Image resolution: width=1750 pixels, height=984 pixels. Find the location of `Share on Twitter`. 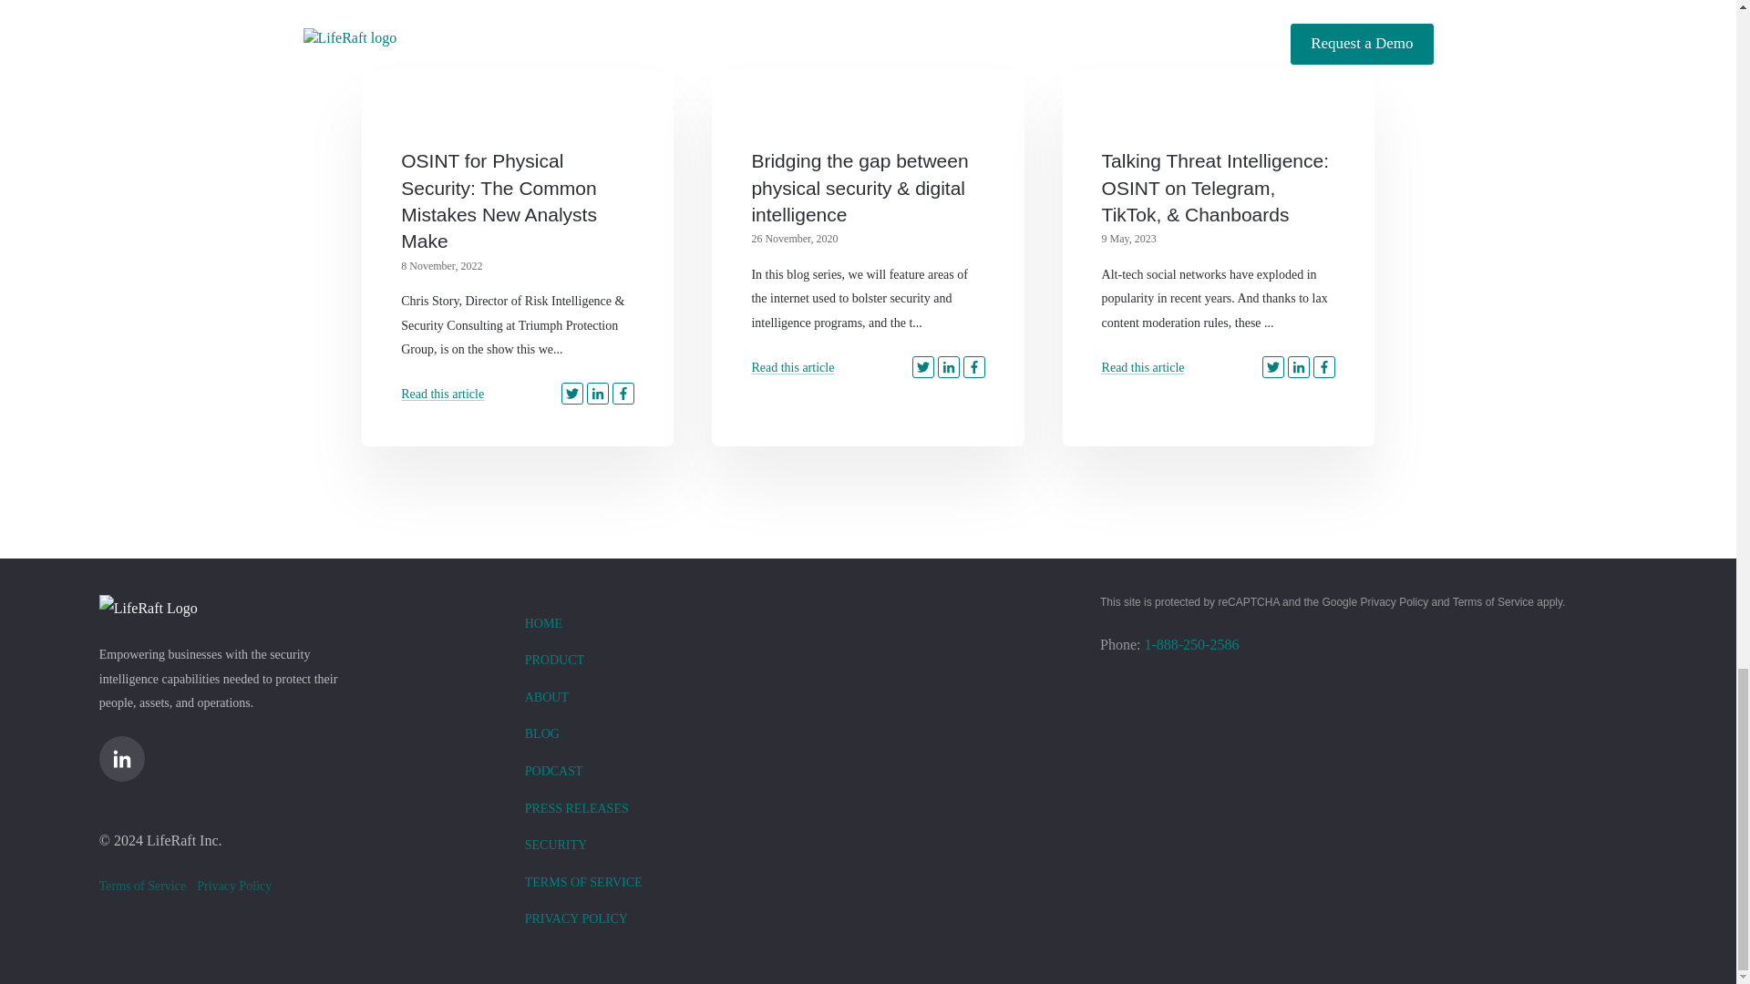

Share on Twitter is located at coordinates (922, 366).